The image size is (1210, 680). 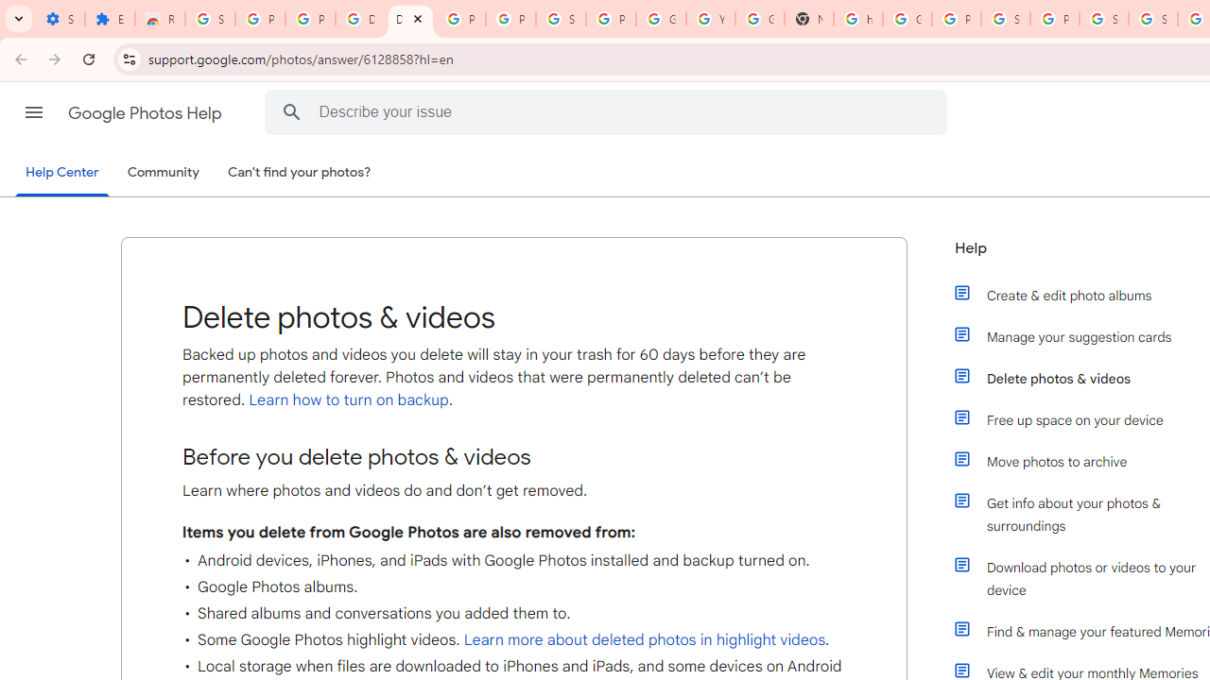 What do you see at coordinates (1153, 19) in the screenshot?
I see `Sign in - Google Accounts` at bounding box center [1153, 19].